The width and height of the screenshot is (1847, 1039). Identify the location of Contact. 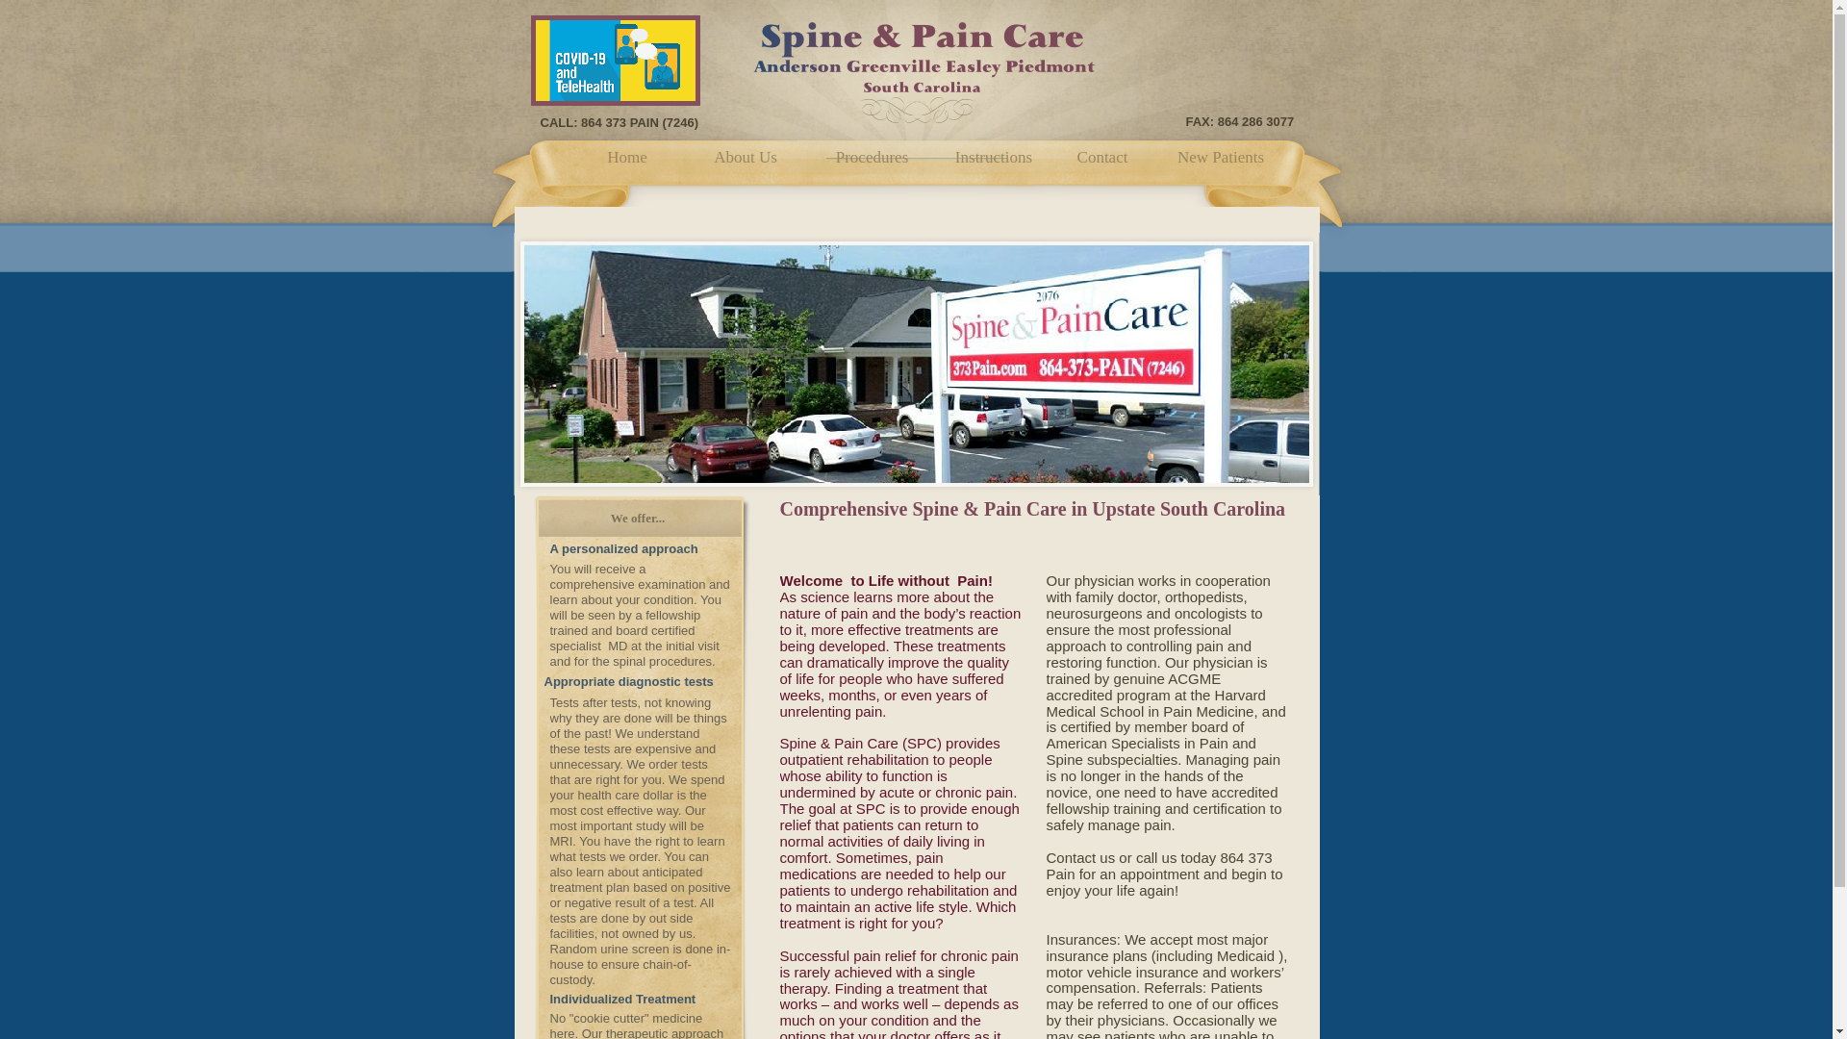
(1102, 160).